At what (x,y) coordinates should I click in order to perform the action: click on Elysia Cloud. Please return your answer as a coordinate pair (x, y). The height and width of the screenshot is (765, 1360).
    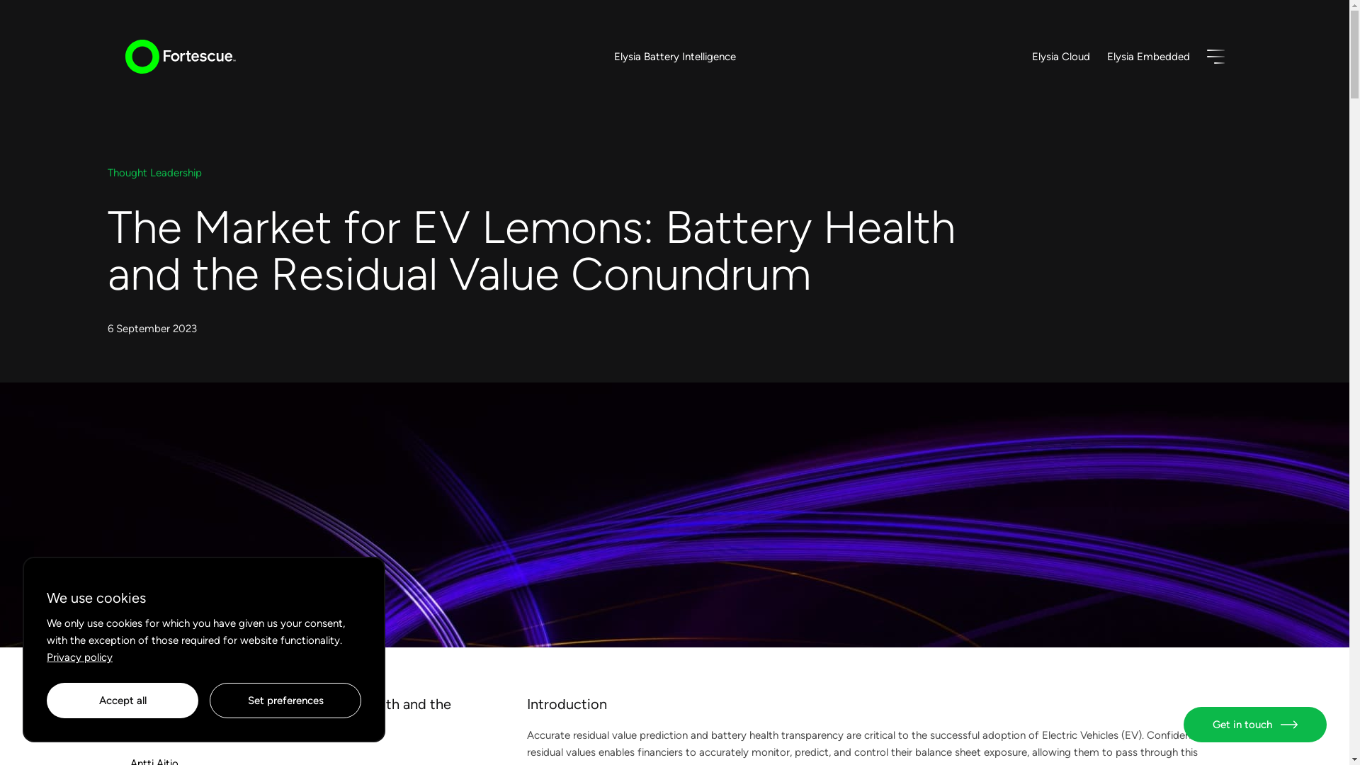
    Looking at the image, I should click on (1060, 57).